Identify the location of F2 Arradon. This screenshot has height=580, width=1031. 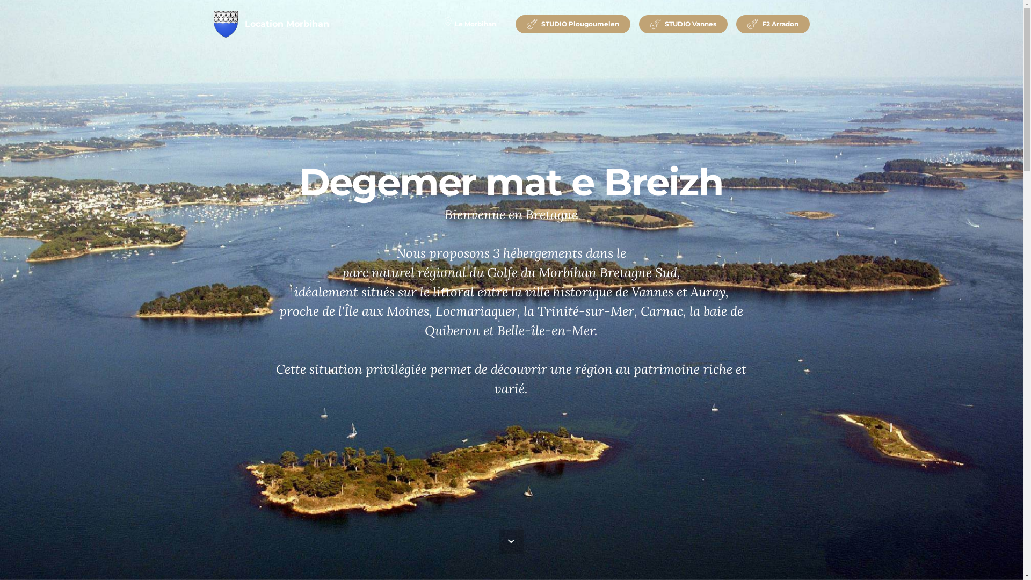
(773, 24).